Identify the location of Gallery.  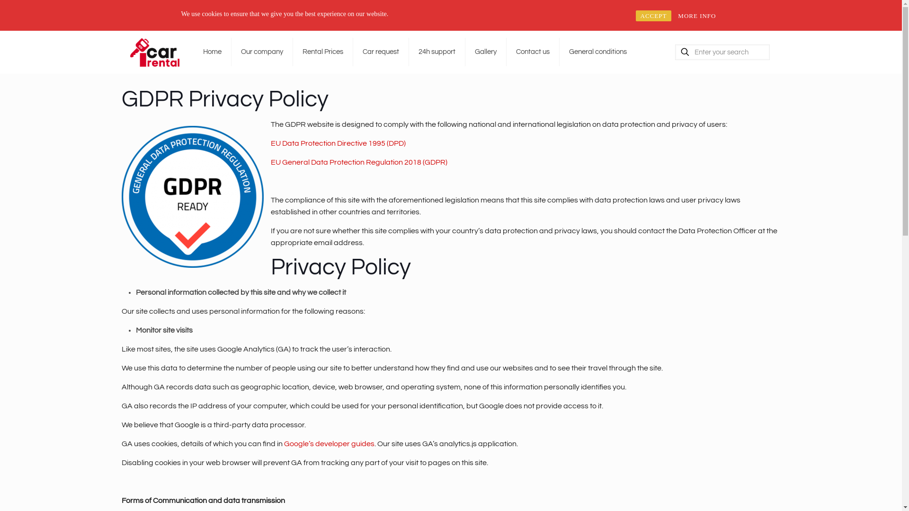
(486, 52).